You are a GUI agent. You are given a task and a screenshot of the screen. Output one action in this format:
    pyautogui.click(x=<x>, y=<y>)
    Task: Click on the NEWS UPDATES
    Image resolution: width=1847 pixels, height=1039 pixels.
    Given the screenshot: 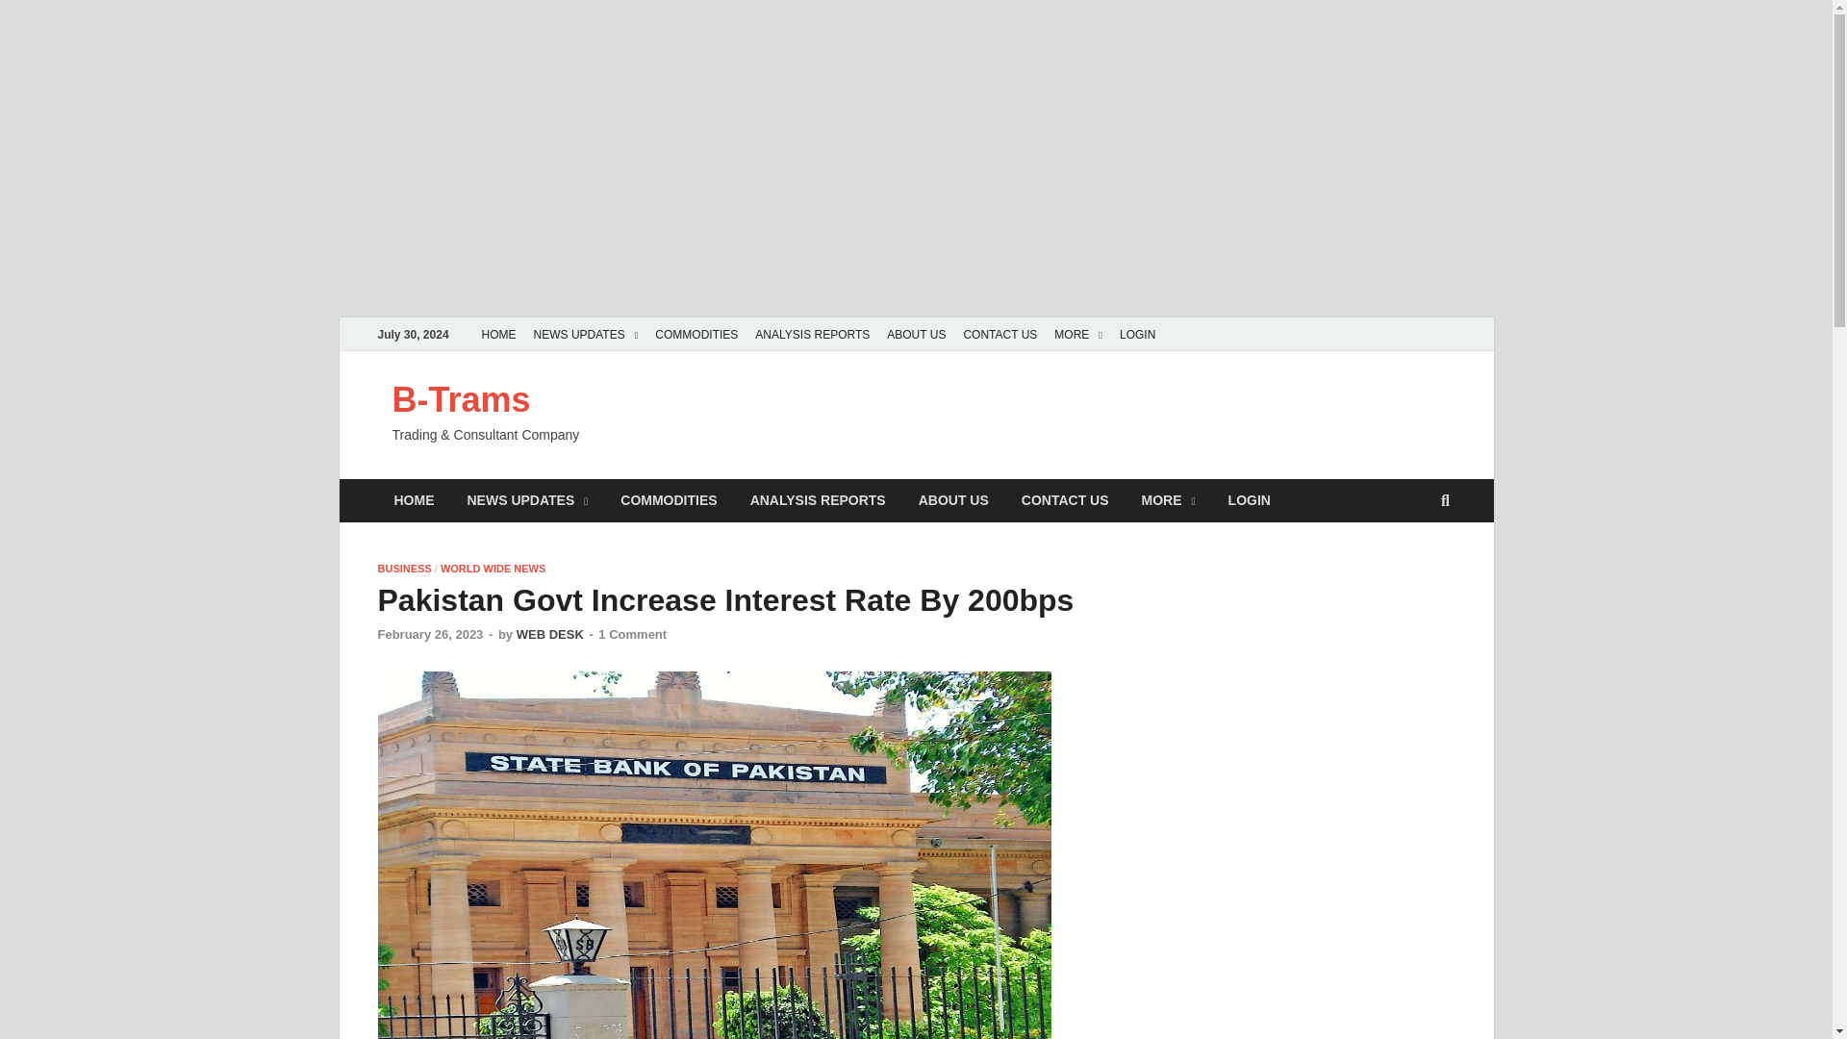 What is the action you would take?
    pyautogui.click(x=527, y=500)
    